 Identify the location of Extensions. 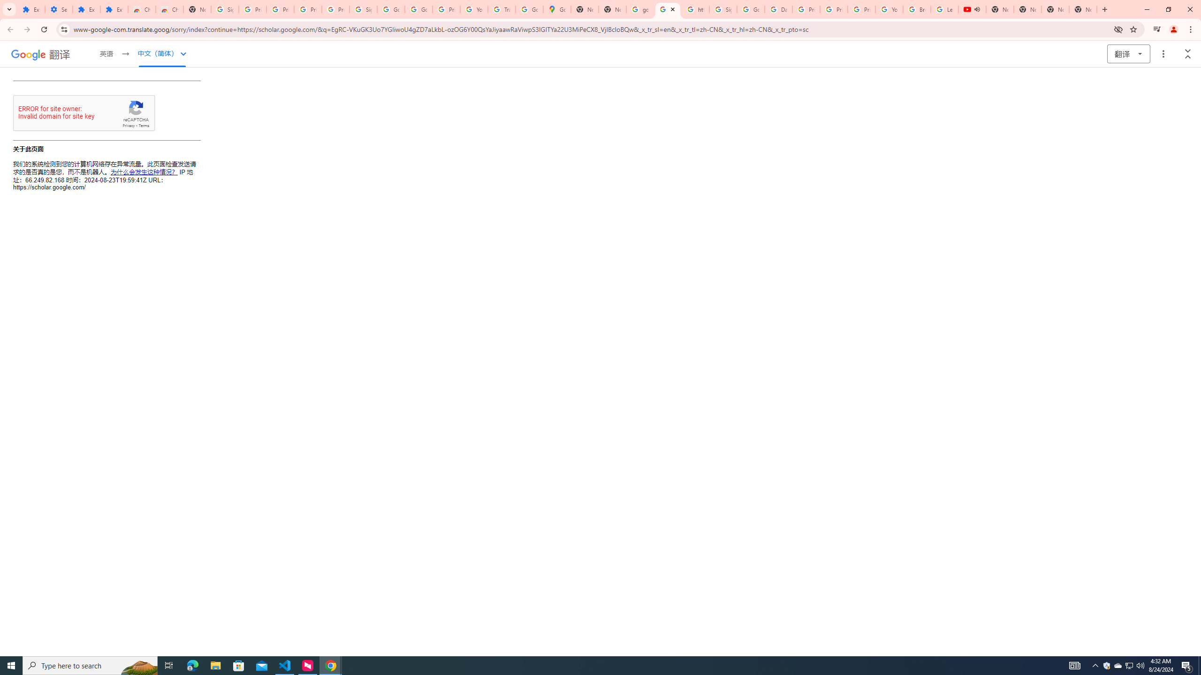
(86, 9).